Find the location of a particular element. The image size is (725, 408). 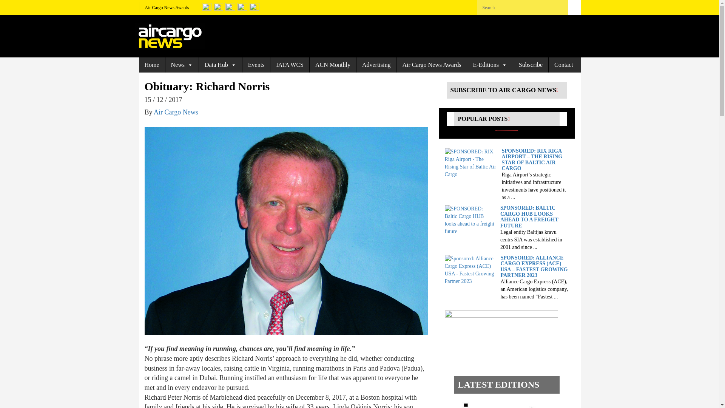

Air Cargo News Issue 906 -Summer 2024 is located at coordinates (499, 403).